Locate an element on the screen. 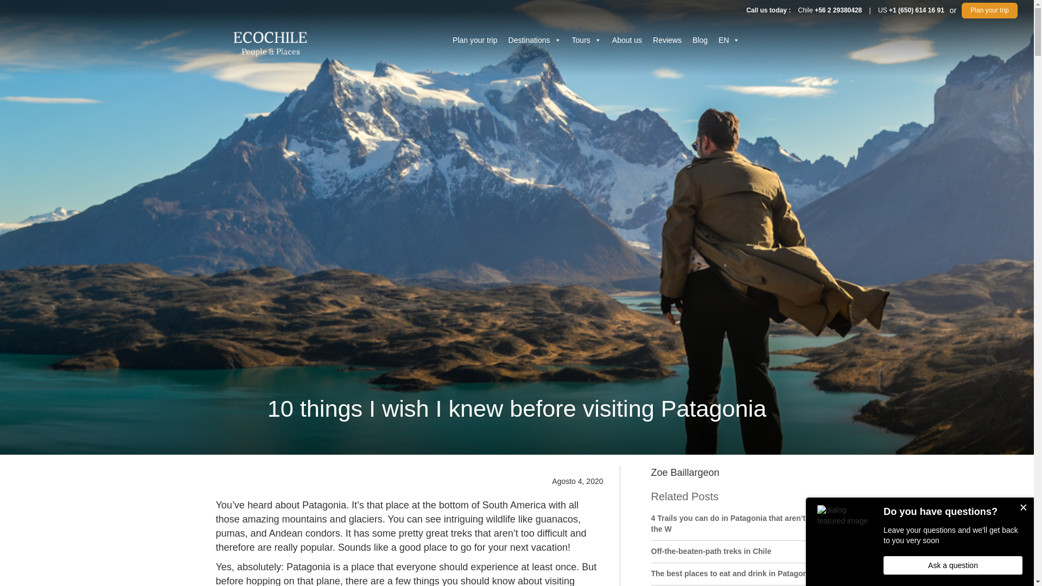 This screenshot has width=1042, height=586. Blog is located at coordinates (700, 37).